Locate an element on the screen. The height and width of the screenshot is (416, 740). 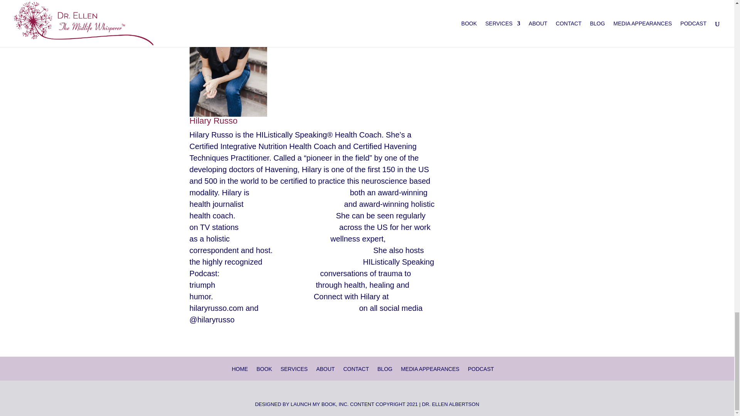
HOME is located at coordinates (240, 369).